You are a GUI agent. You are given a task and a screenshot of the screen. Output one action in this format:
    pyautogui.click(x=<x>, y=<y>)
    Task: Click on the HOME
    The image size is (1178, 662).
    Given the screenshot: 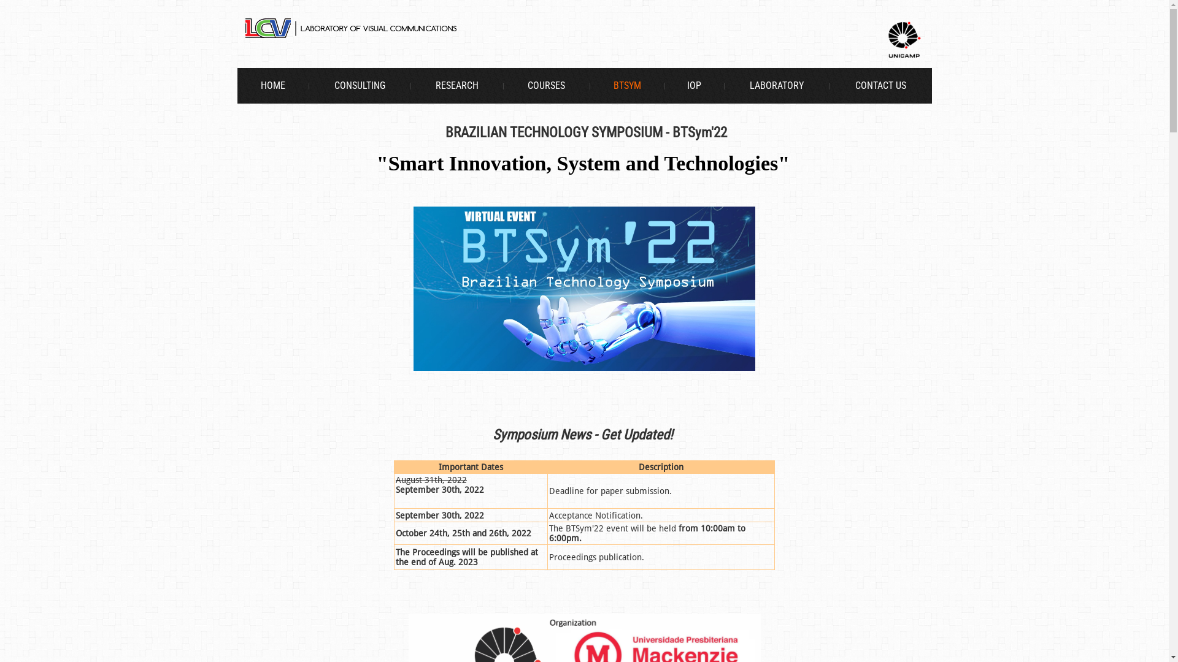 What is the action you would take?
    pyautogui.click(x=272, y=86)
    